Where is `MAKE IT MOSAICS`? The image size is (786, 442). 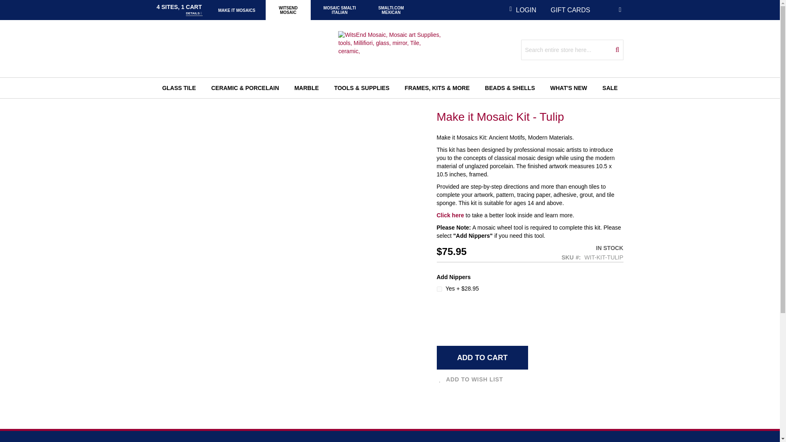 MAKE IT MOSAICS is located at coordinates (237, 10).